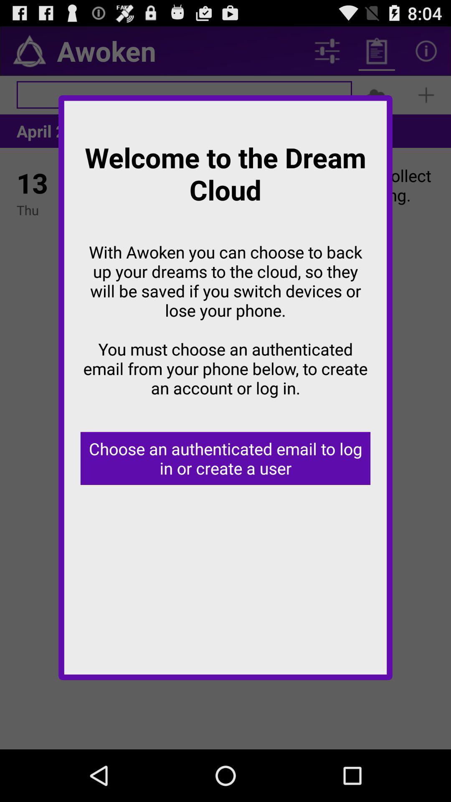 Image resolution: width=451 pixels, height=802 pixels. What do you see at coordinates (225, 459) in the screenshot?
I see `flip until choose an authenticated icon` at bounding box center [225, 459].